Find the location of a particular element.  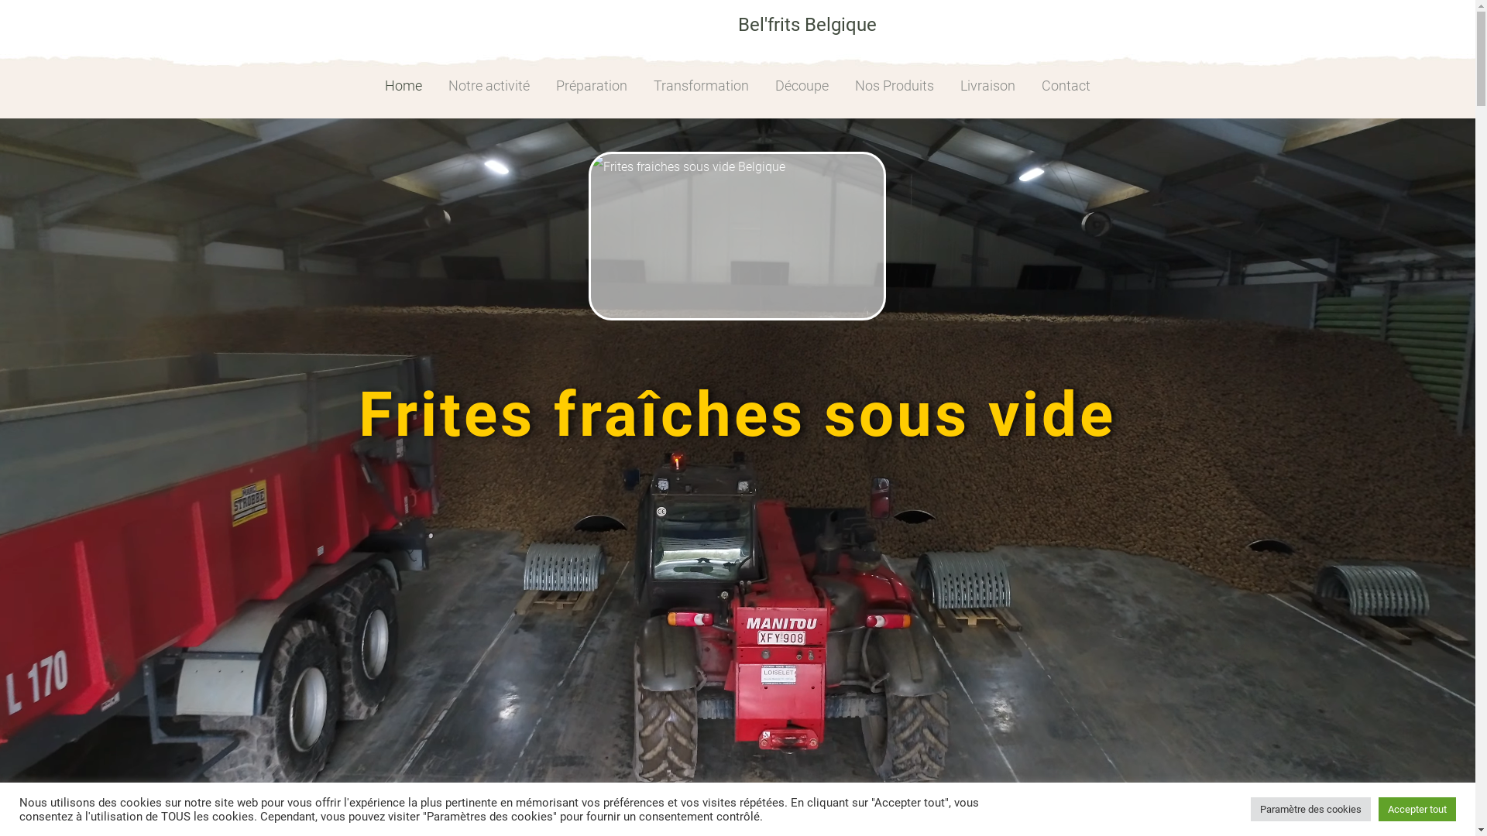

Contact is located at coordinates (1066, 86).